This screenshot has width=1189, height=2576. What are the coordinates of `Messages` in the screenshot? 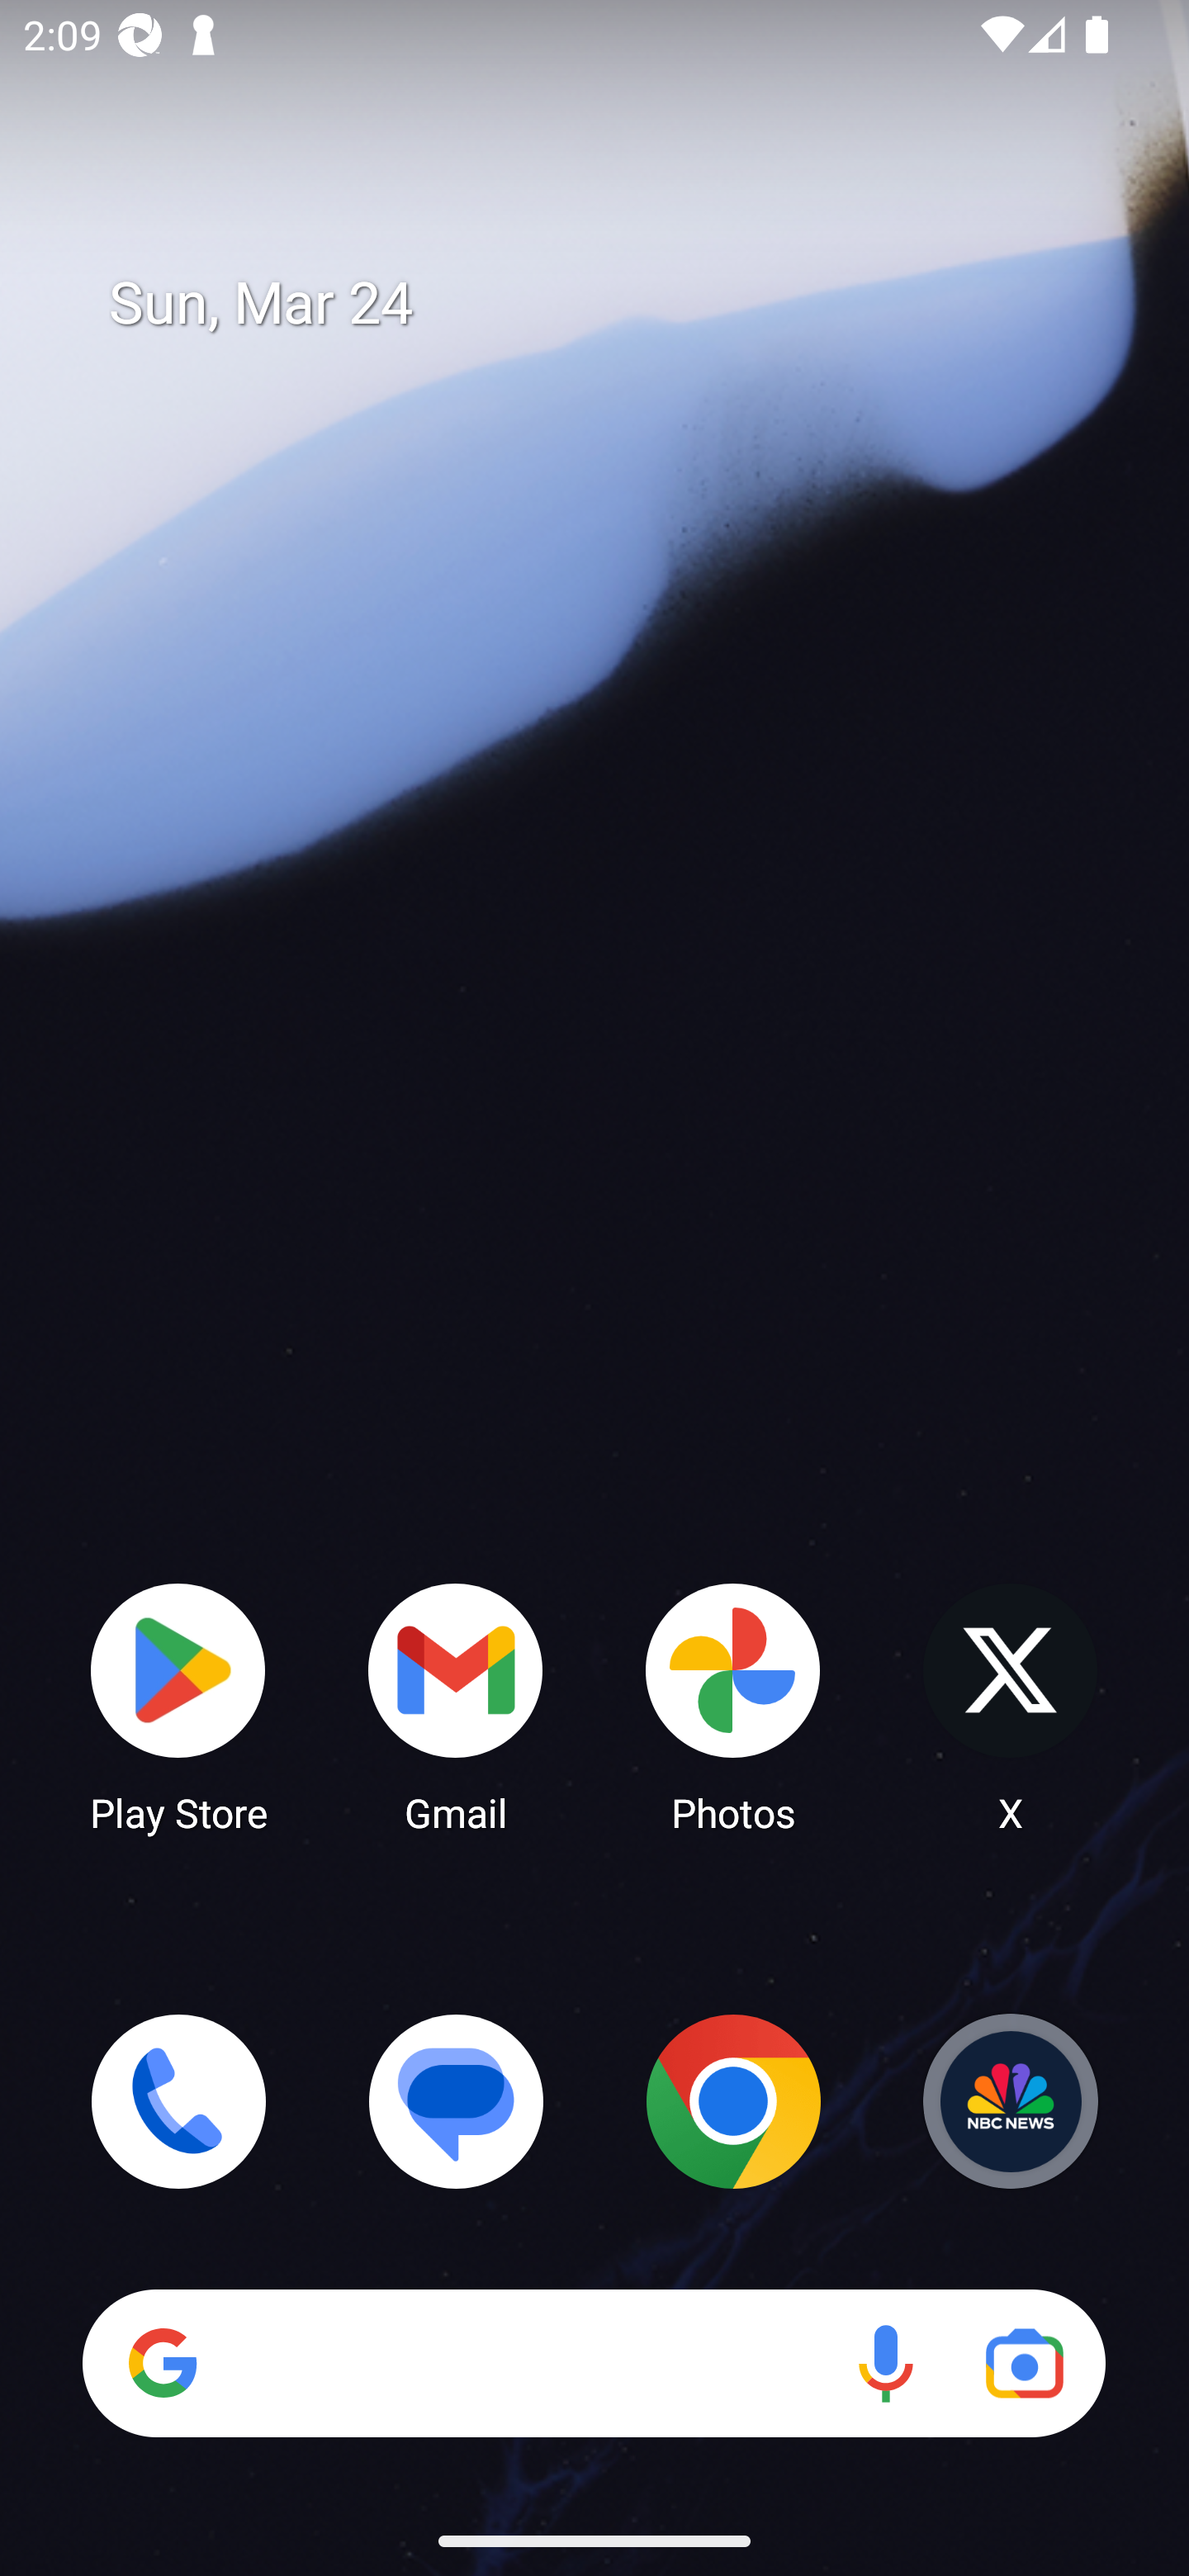 It's located at (456, 2101).